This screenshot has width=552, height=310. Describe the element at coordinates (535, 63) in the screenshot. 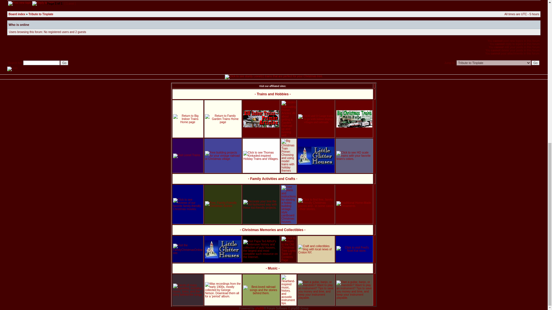

I see `Go` at that location.